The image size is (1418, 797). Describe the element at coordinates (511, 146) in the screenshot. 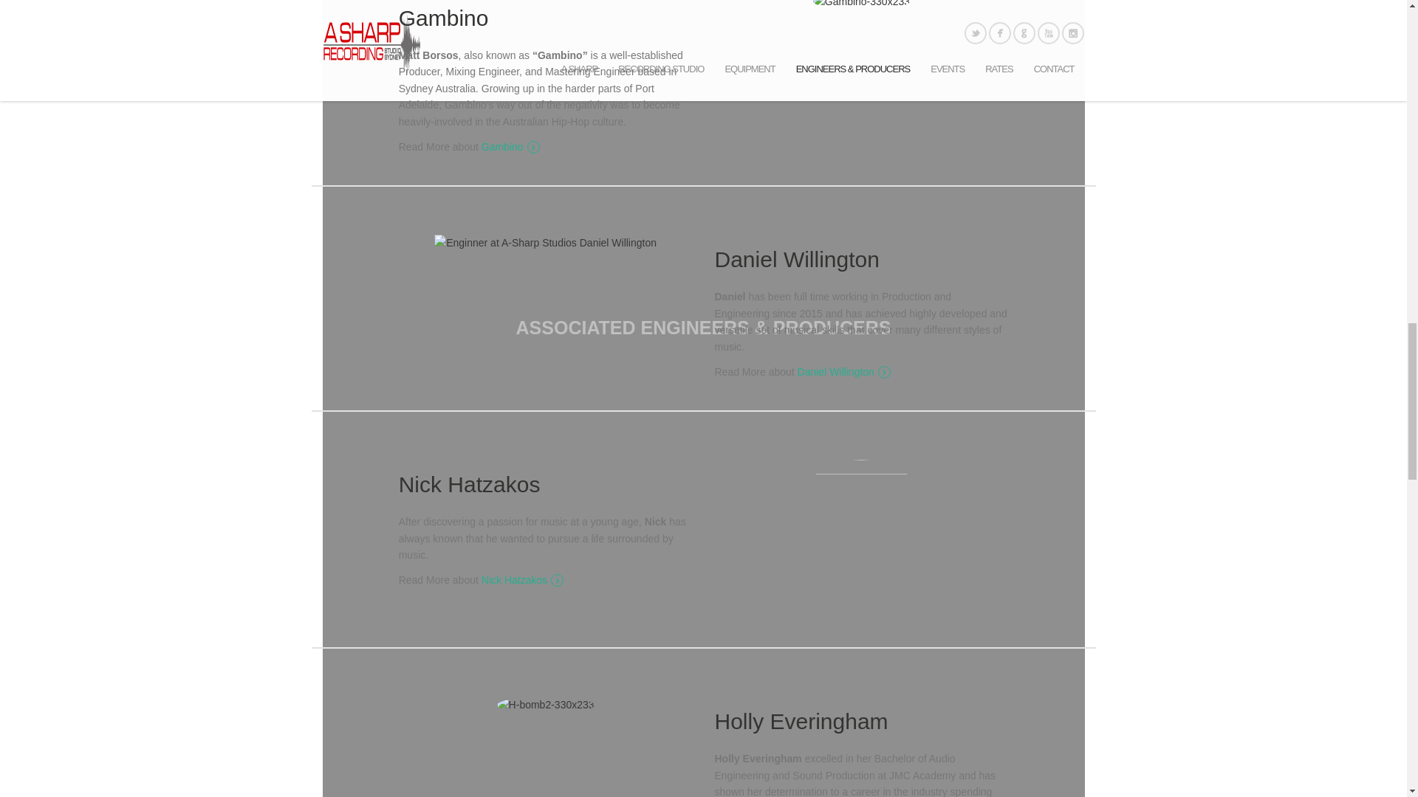

I see `Gambino` at that location.